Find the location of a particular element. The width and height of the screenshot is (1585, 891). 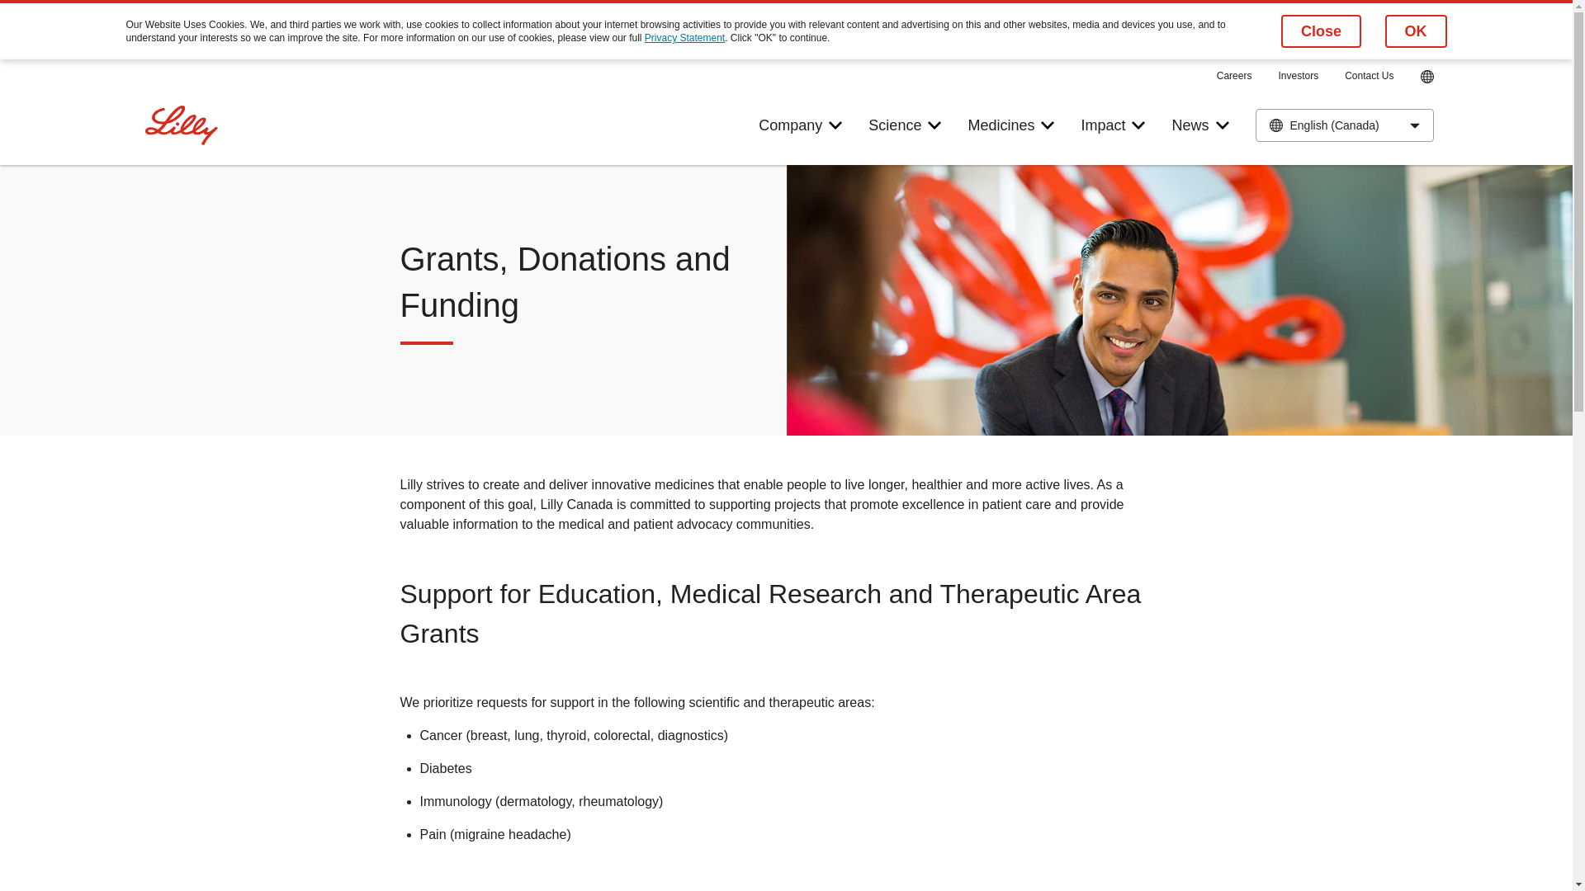

OK is located at coordinates (1416, 31).